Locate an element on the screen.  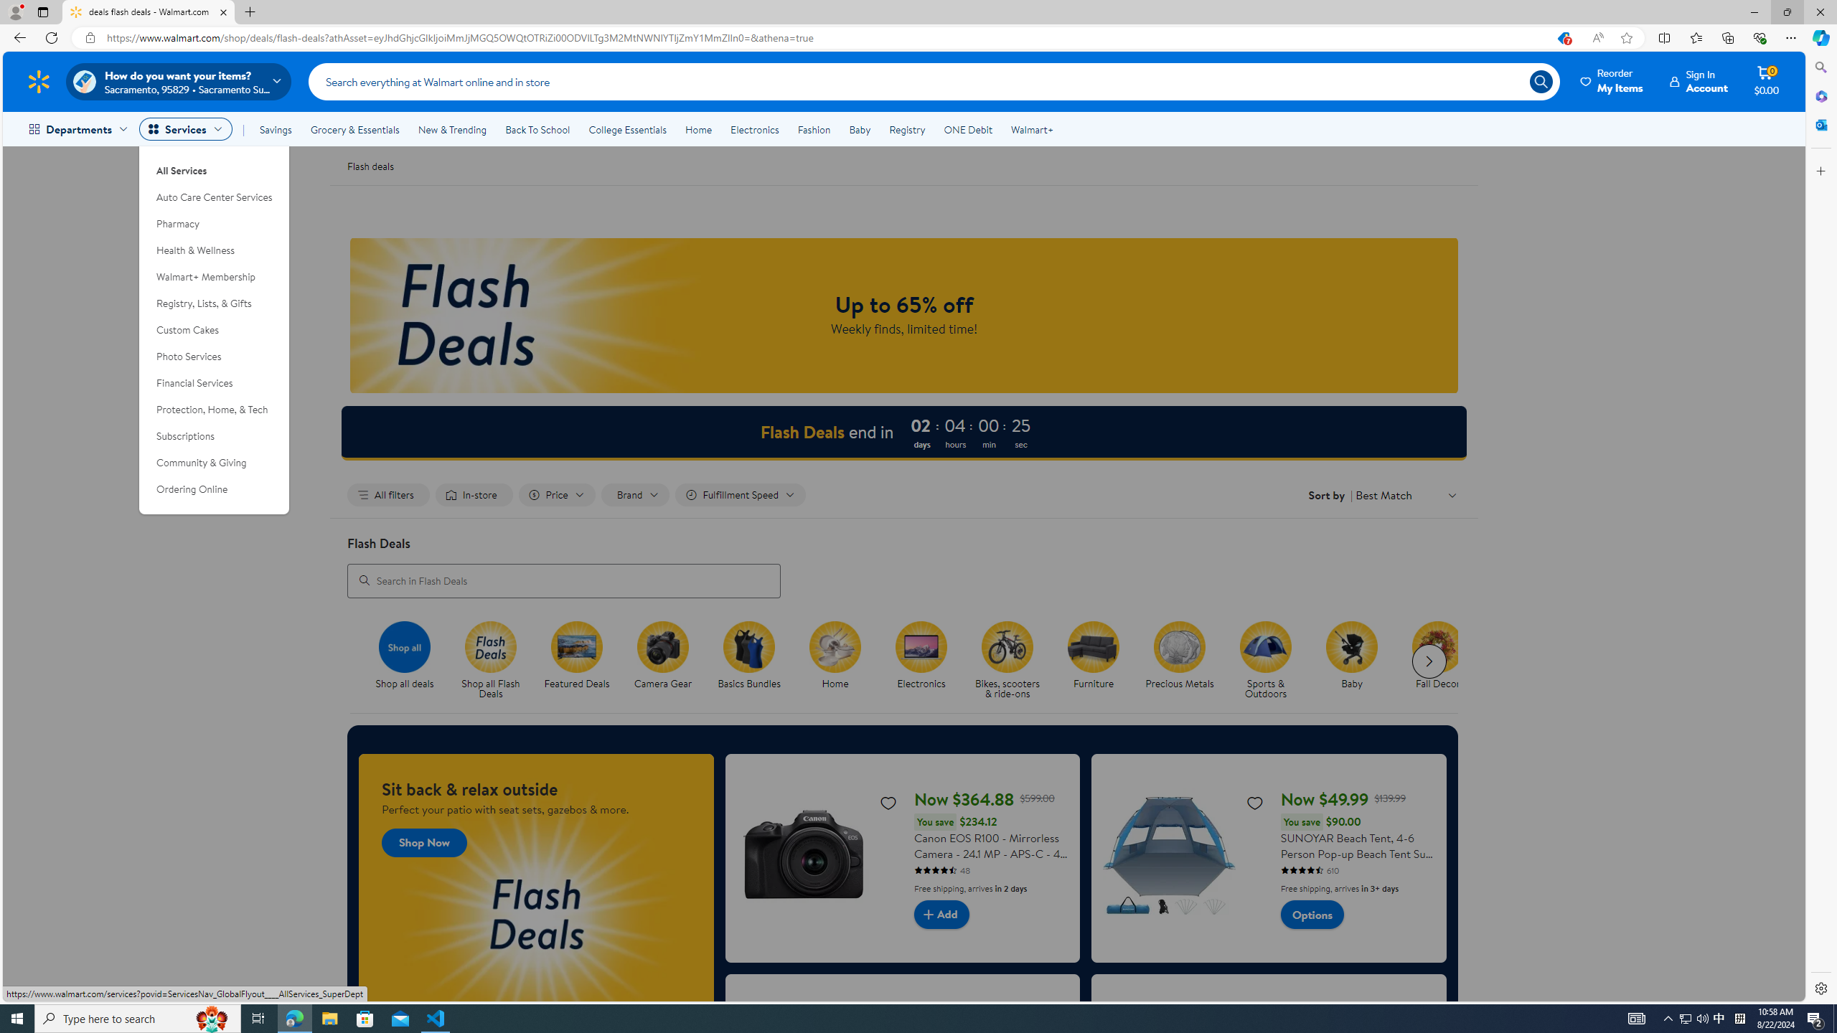
Home Home is located at coordinates (835, 656).